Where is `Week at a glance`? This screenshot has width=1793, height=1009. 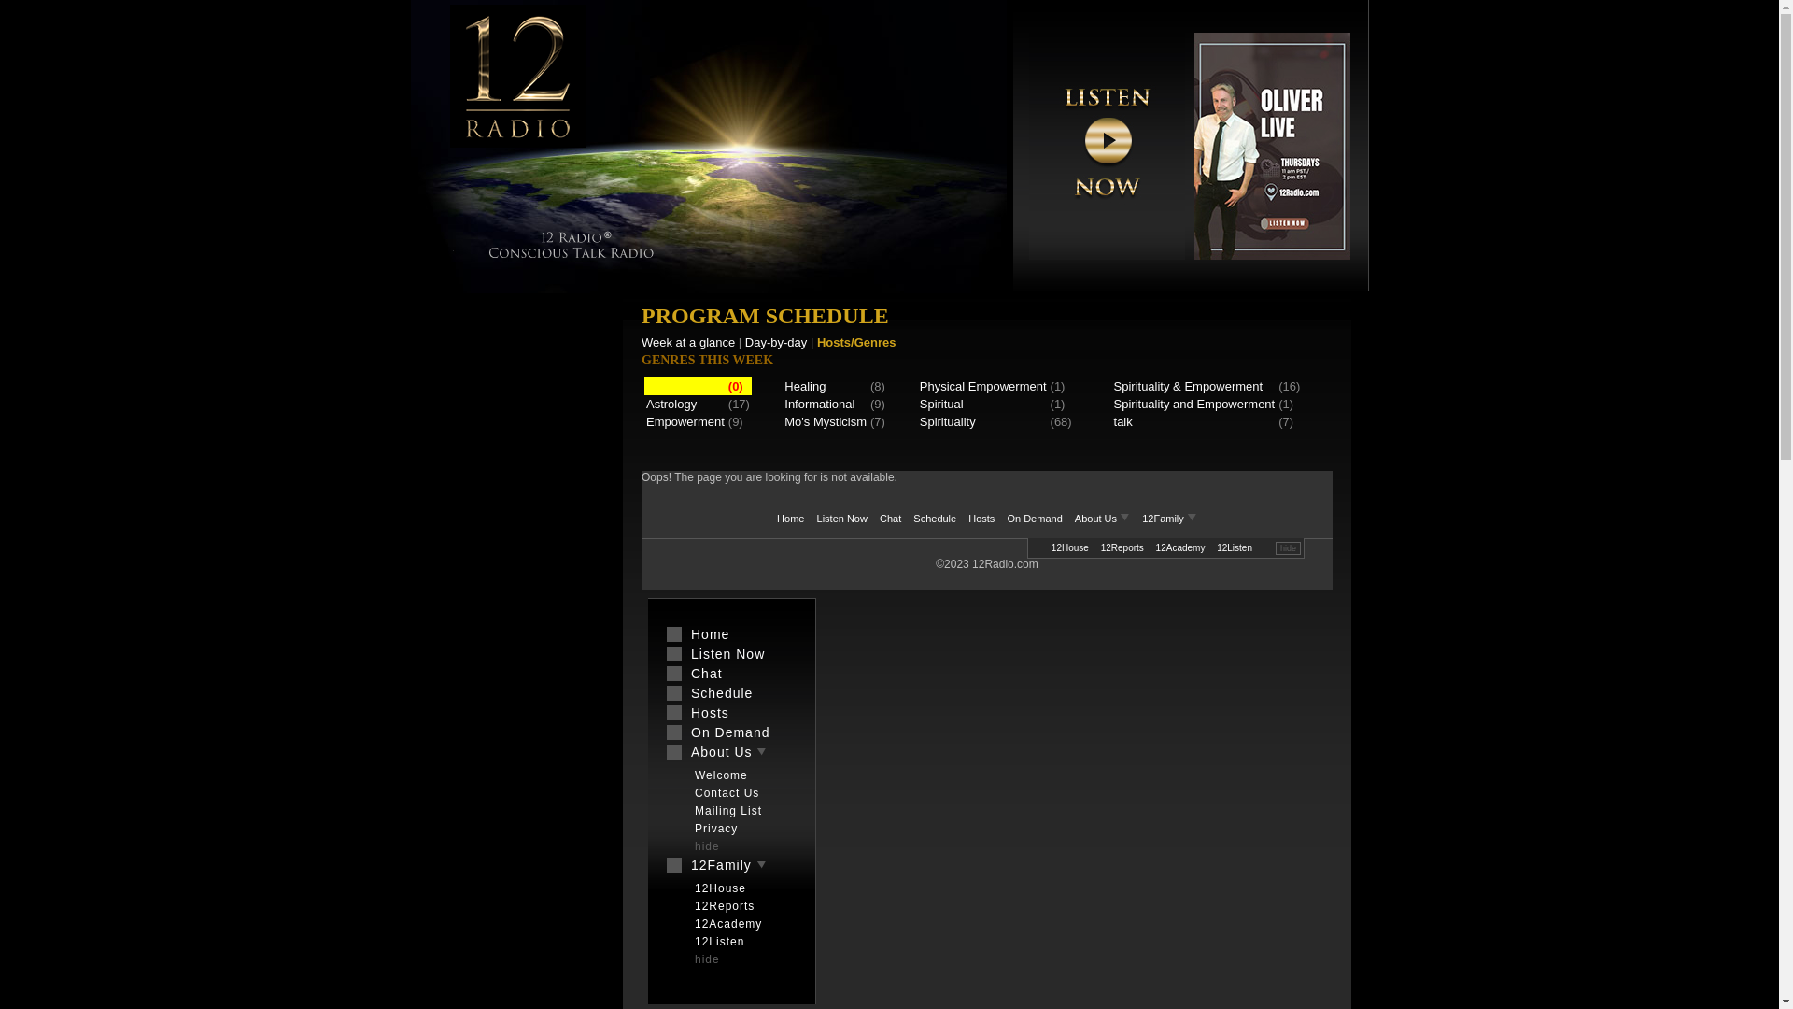
Week at a glance is located at coordinates (688, 342).